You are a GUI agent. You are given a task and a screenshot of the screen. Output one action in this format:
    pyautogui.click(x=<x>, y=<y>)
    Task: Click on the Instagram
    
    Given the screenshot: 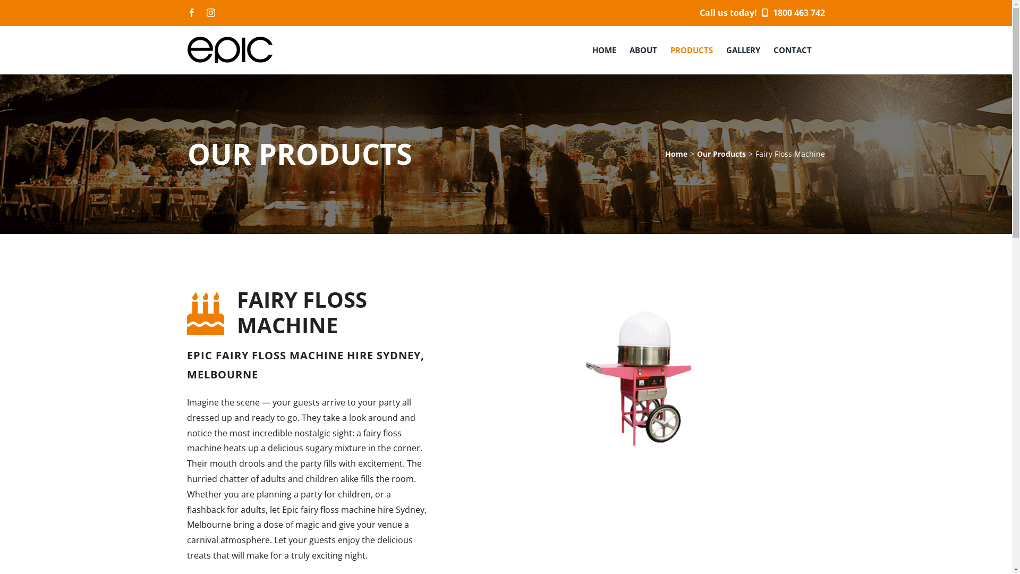 What is the action you would take?
    pyautogui.click(x=210, y=13)
    